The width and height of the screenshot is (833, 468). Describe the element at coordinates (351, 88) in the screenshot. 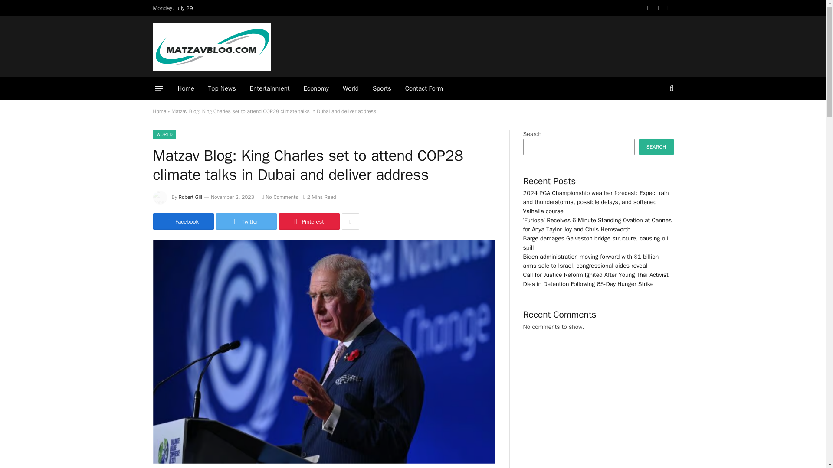

I see `World` at that location.